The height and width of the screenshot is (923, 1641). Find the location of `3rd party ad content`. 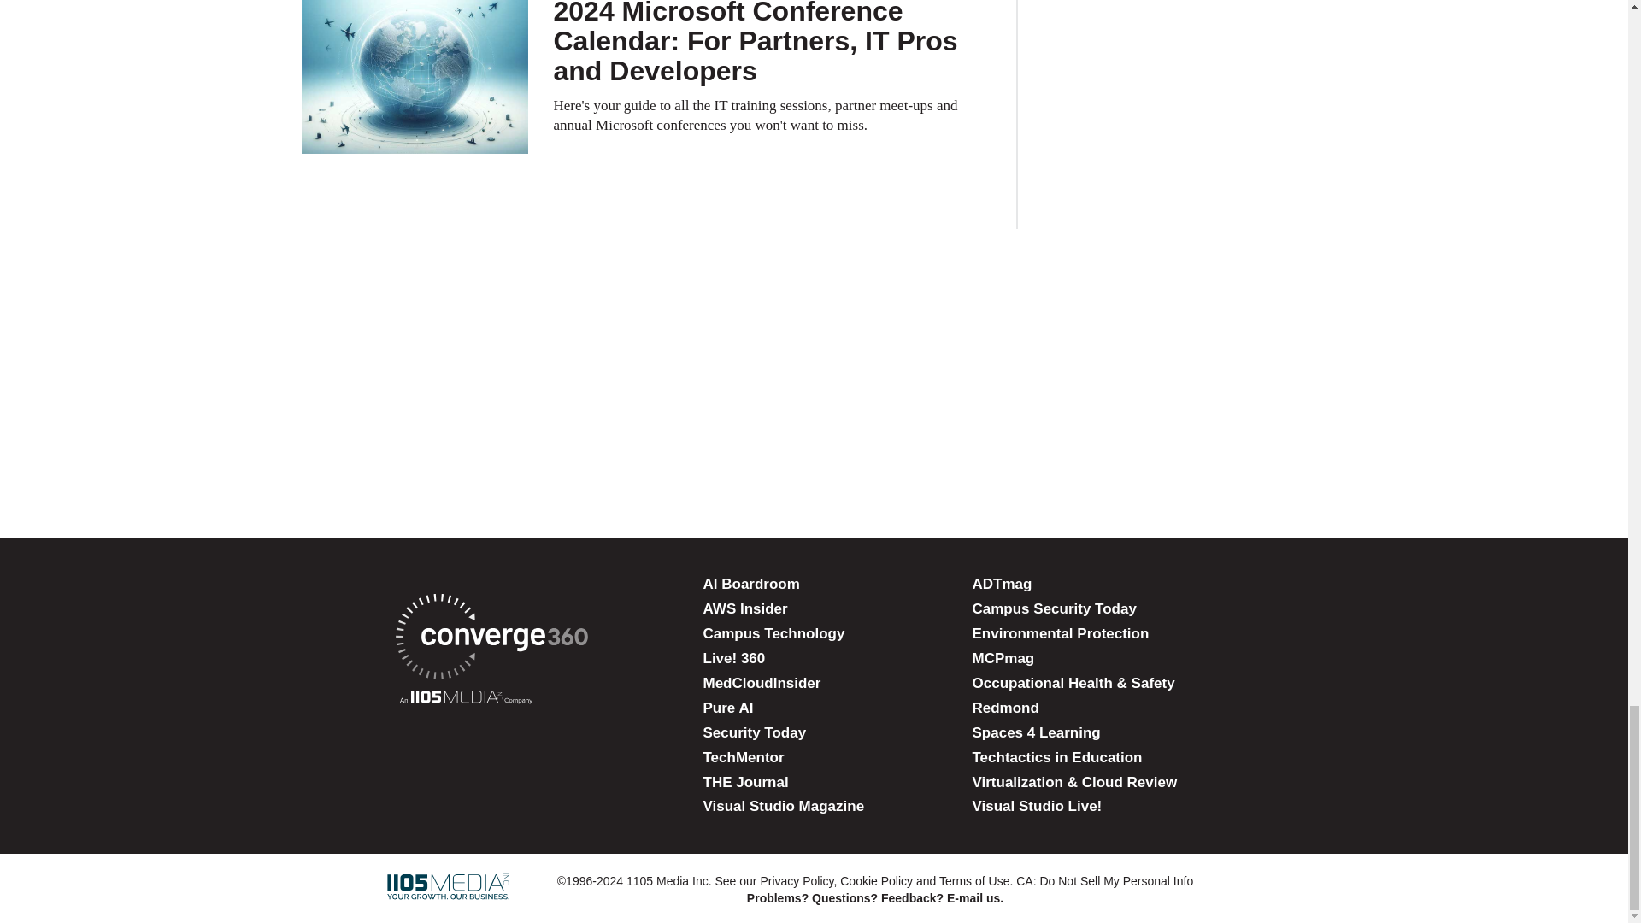

3rd party ad content is located at coordinates (813, 325).